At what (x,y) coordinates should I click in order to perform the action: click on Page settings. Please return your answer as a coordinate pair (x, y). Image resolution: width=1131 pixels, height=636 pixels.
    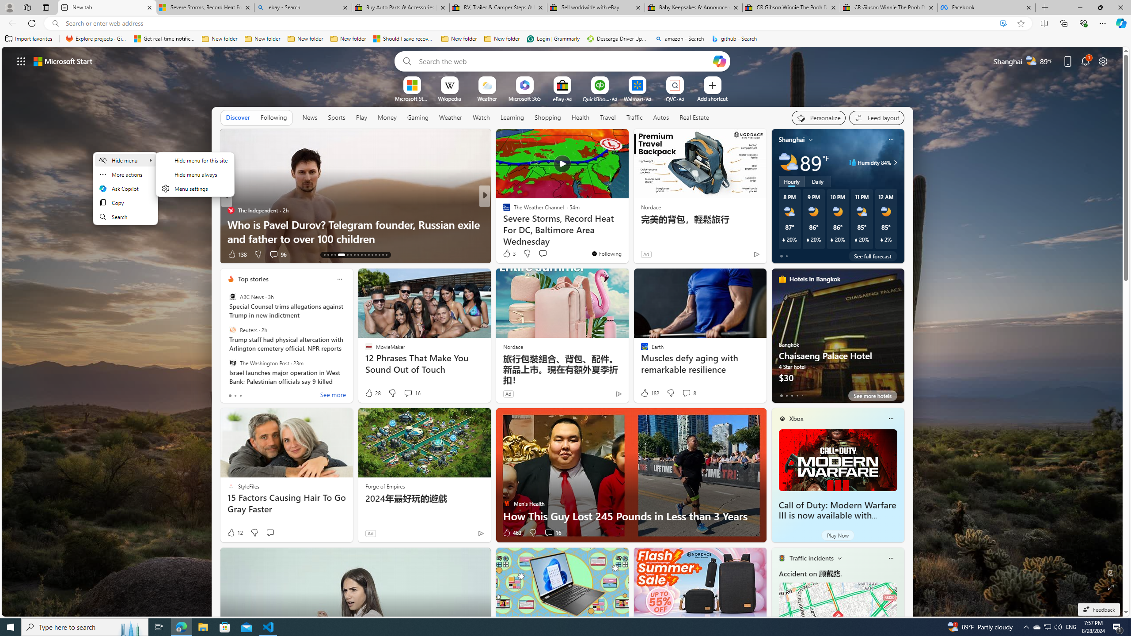
    Looking at the image, I should click on (1103, 61).